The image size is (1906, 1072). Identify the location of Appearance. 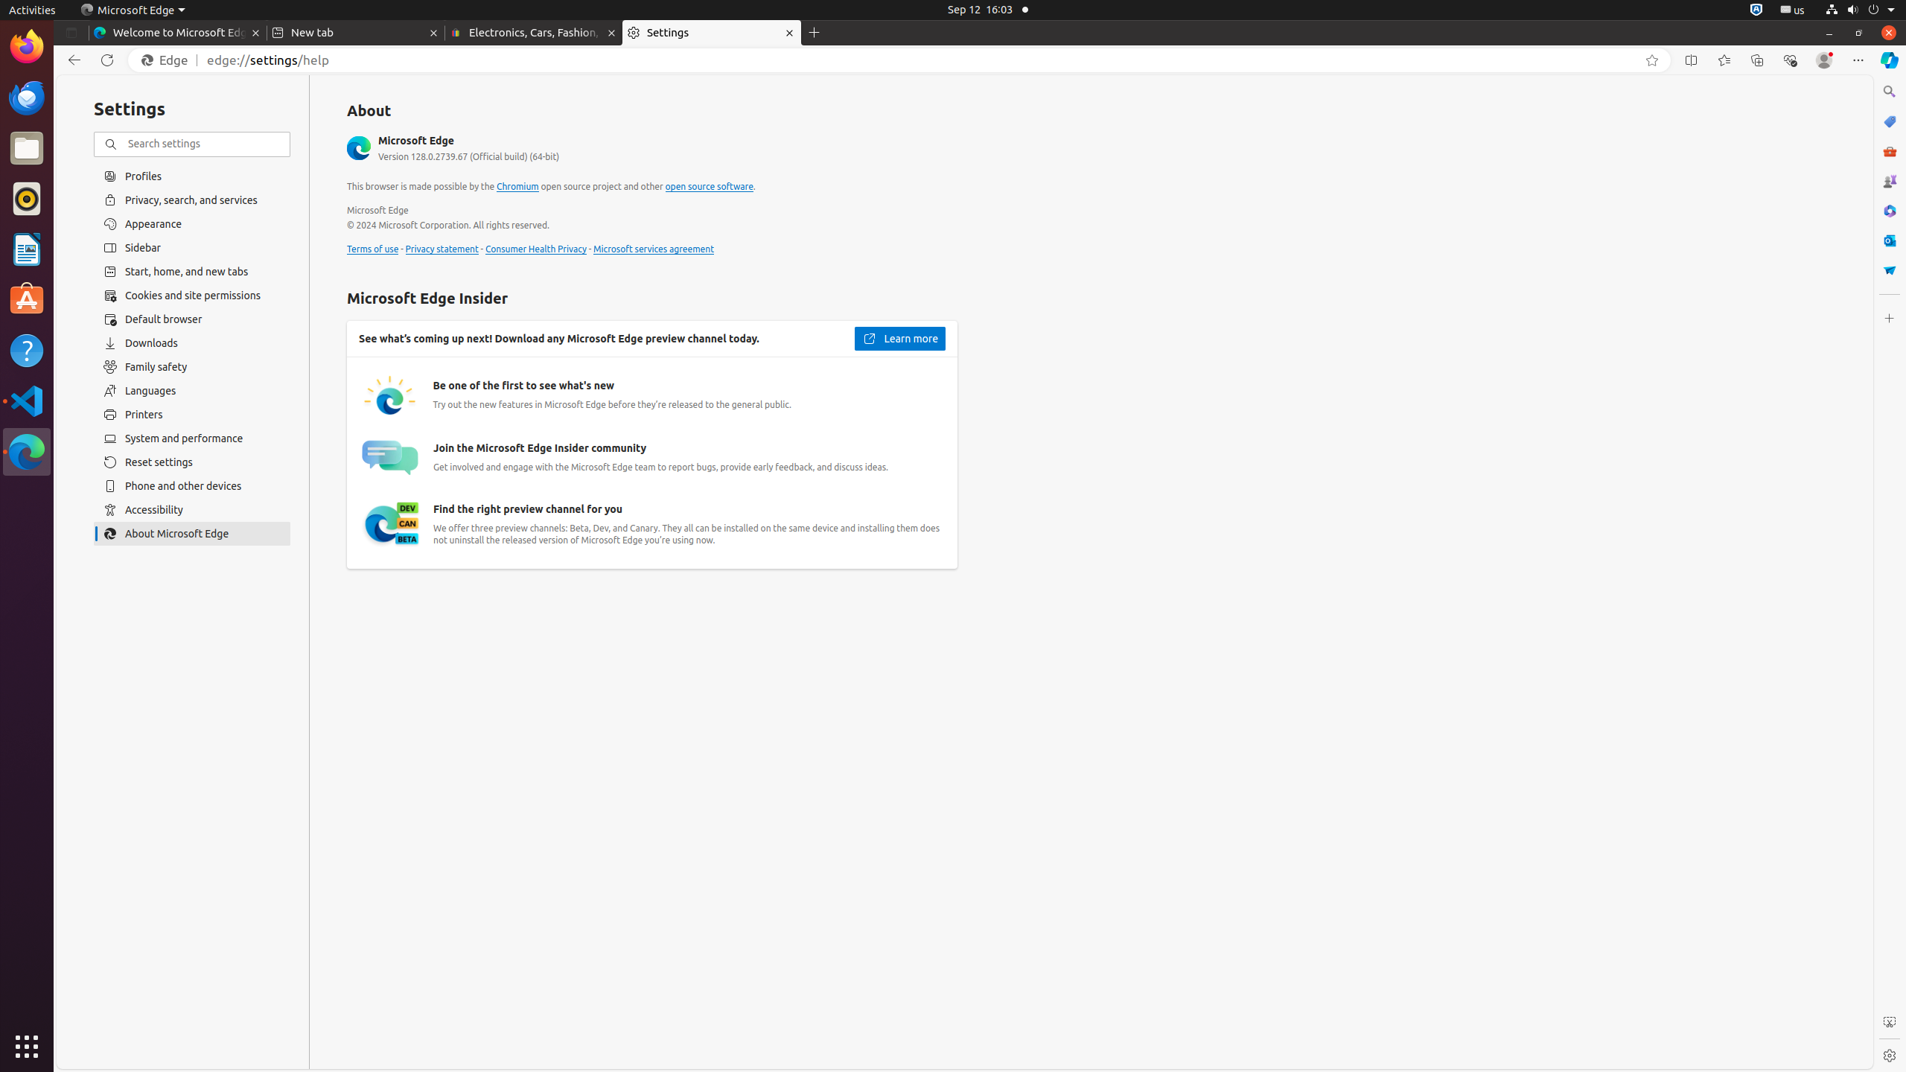
(192, 224).